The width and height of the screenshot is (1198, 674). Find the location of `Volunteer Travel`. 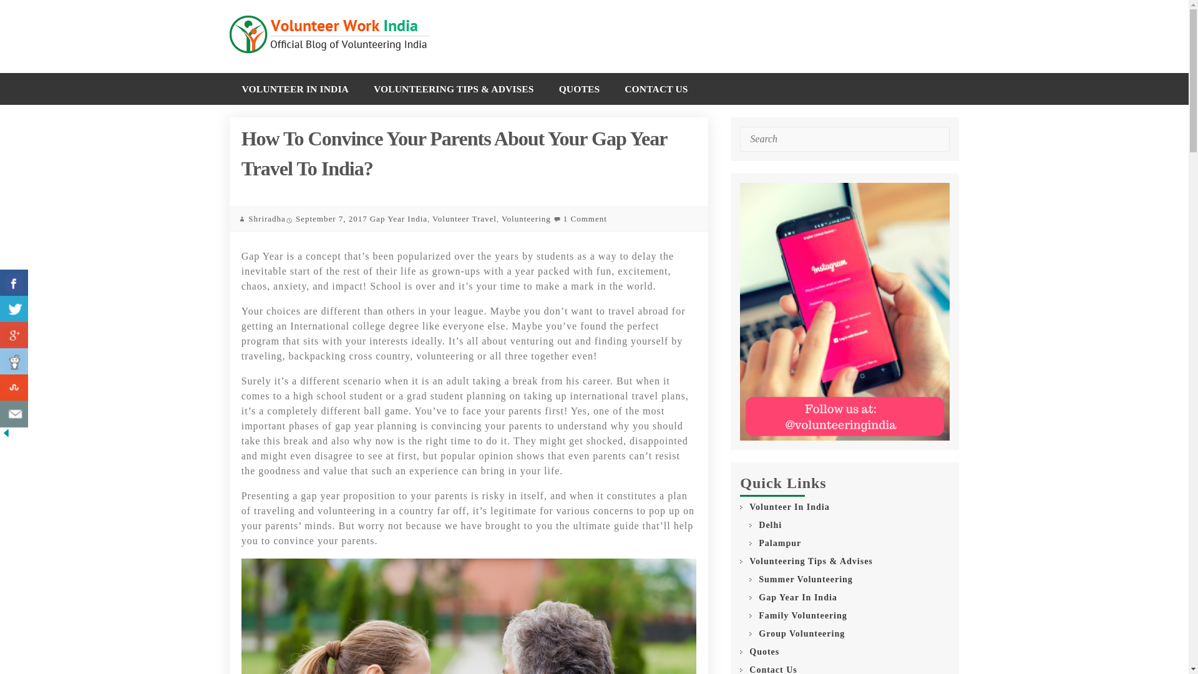

Volunteer Travel is located at coordinates (464, 218).